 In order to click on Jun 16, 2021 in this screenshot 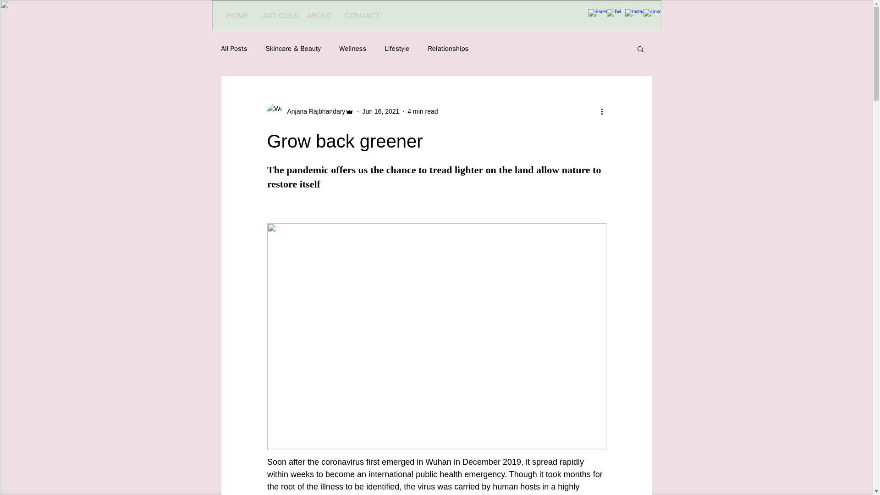, I will do `click(380, 111)`.